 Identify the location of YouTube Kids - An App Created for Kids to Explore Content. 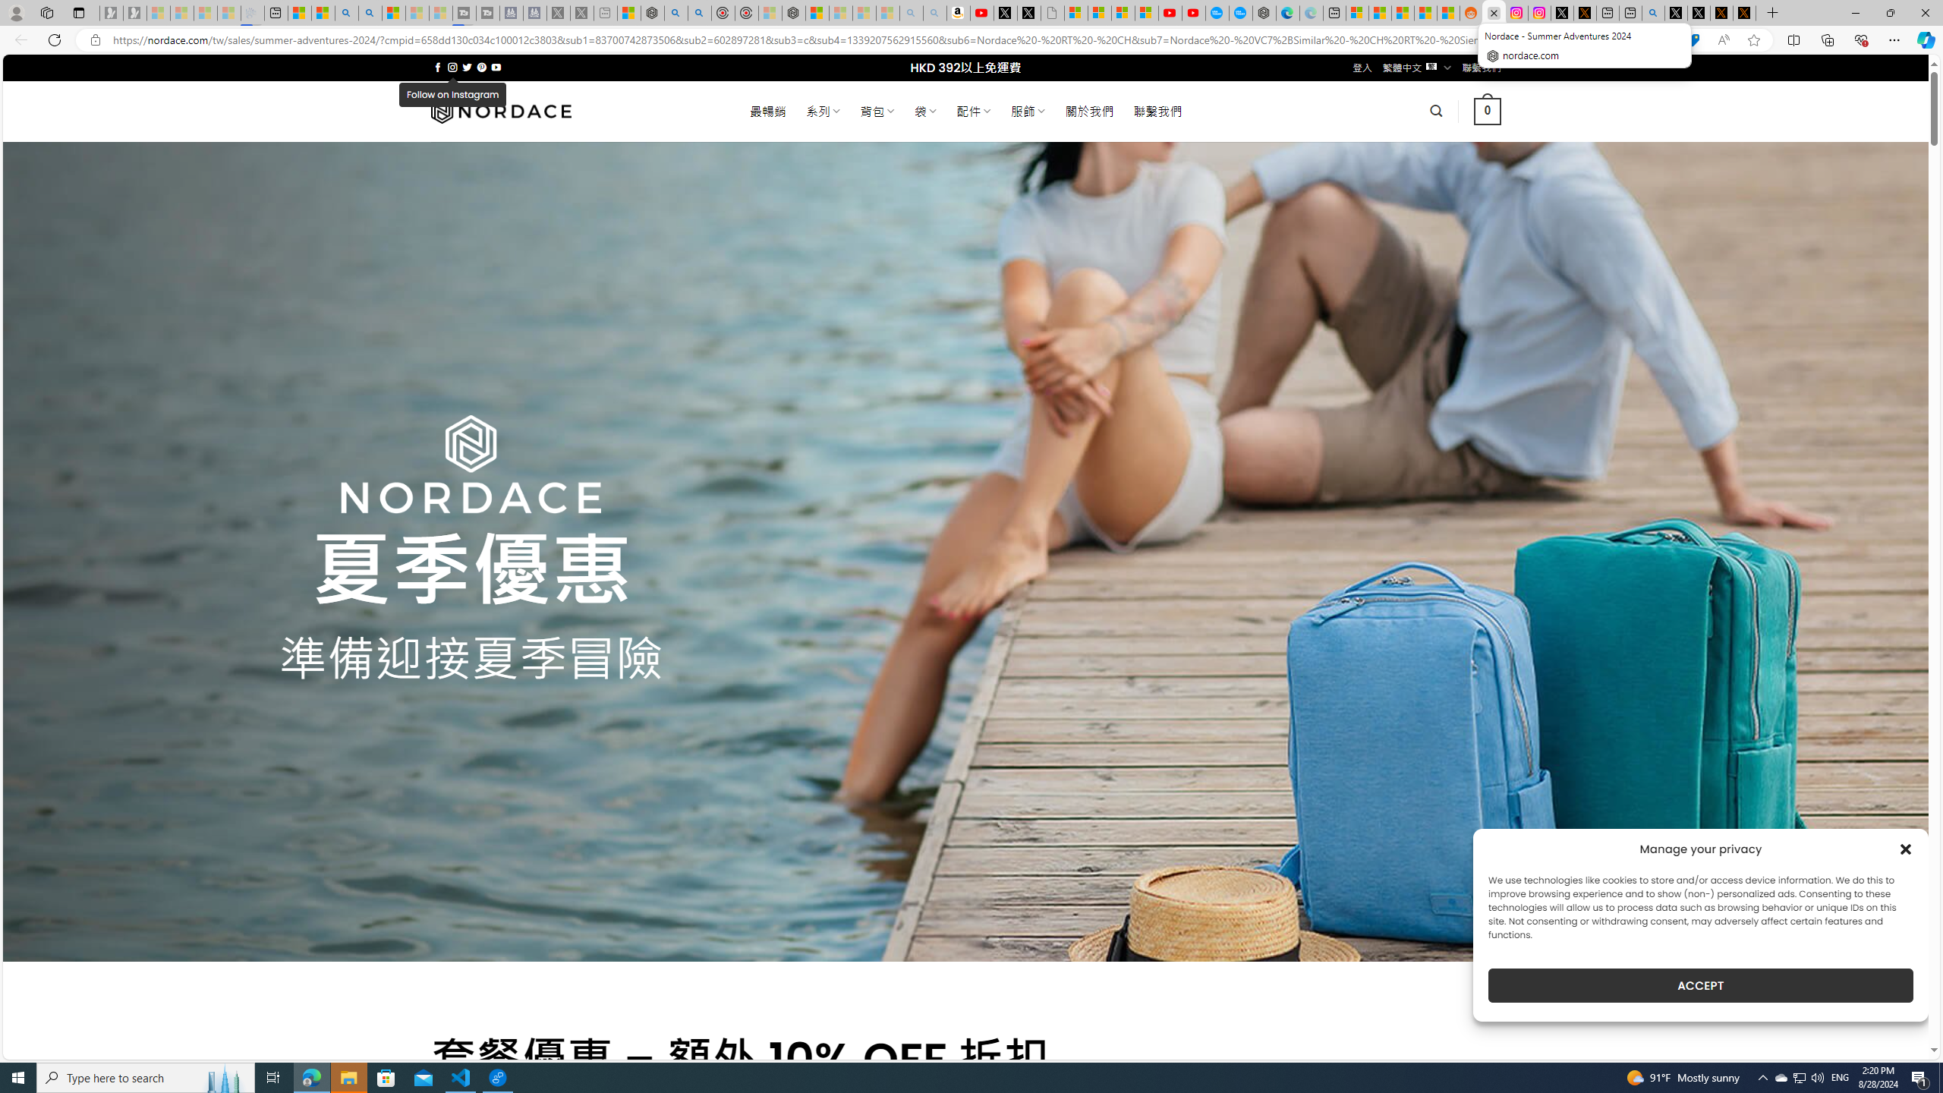
(1193, 13).